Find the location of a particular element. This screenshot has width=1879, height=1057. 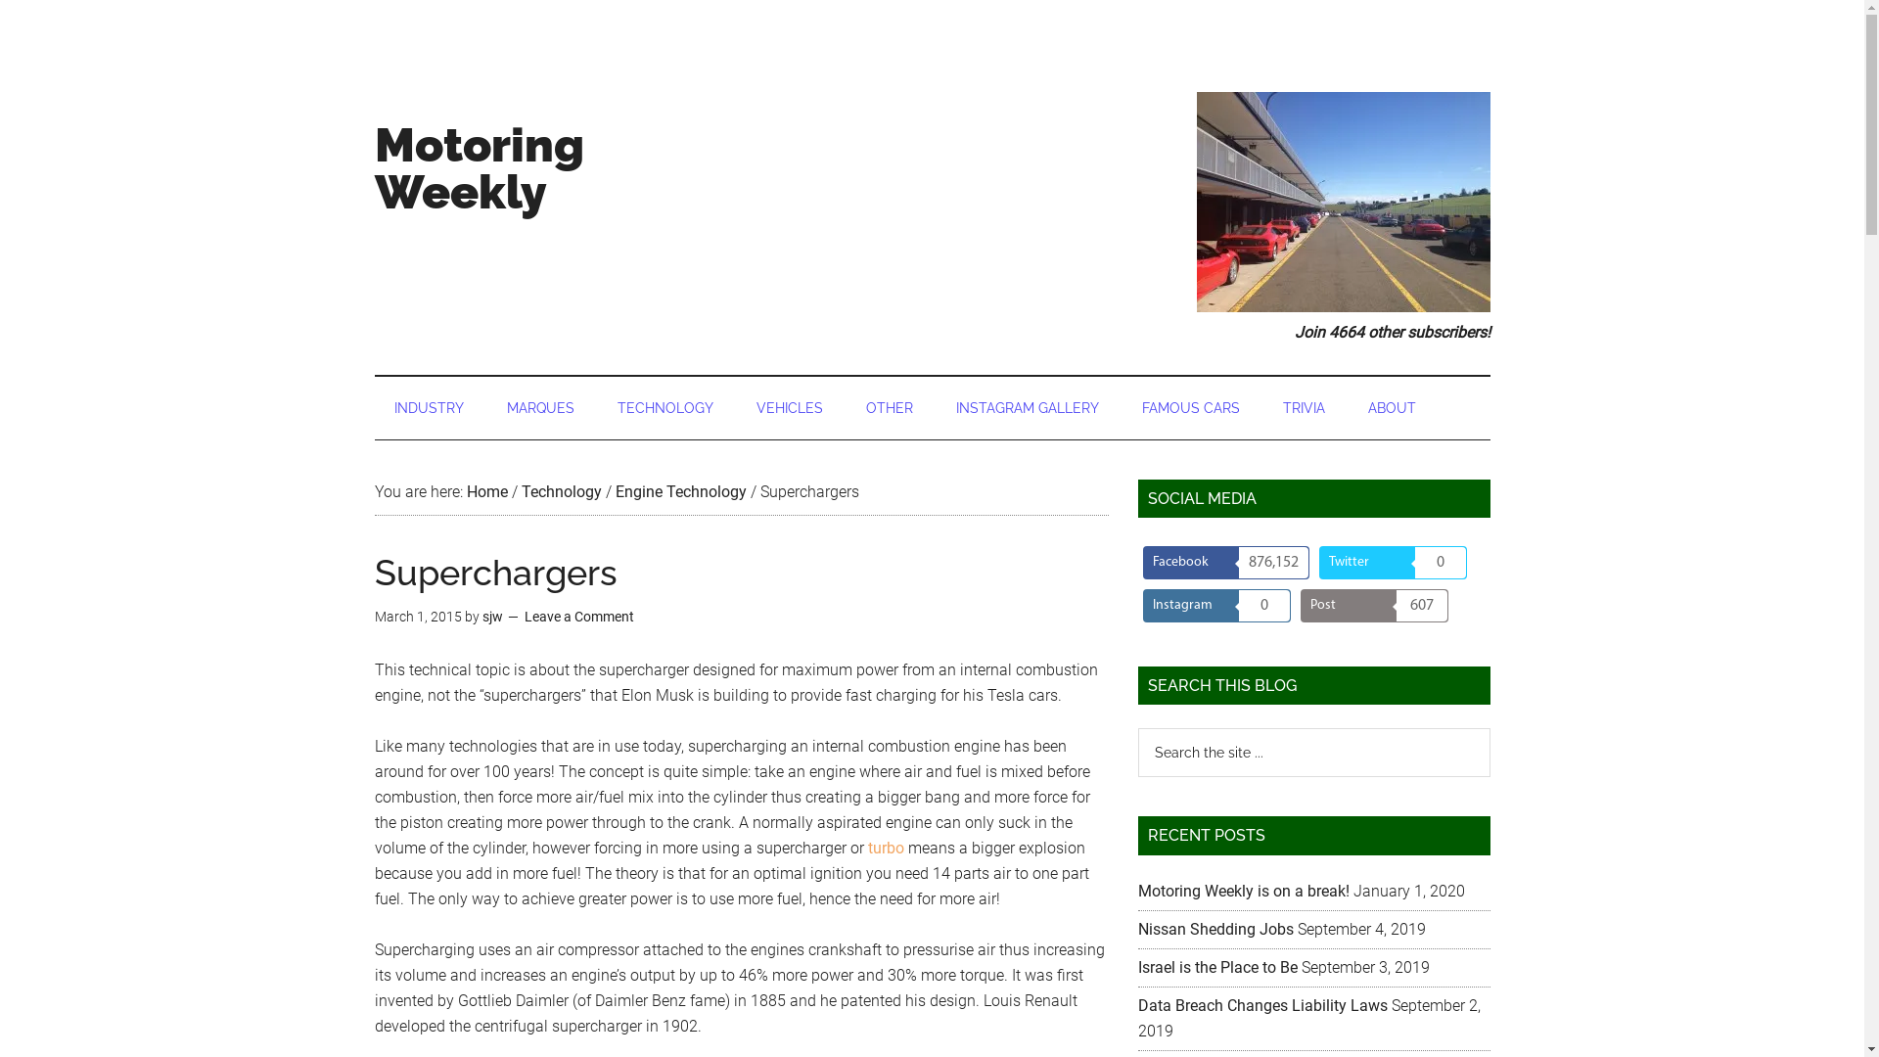

TRIVIA is located at coordinates (1304, 407).